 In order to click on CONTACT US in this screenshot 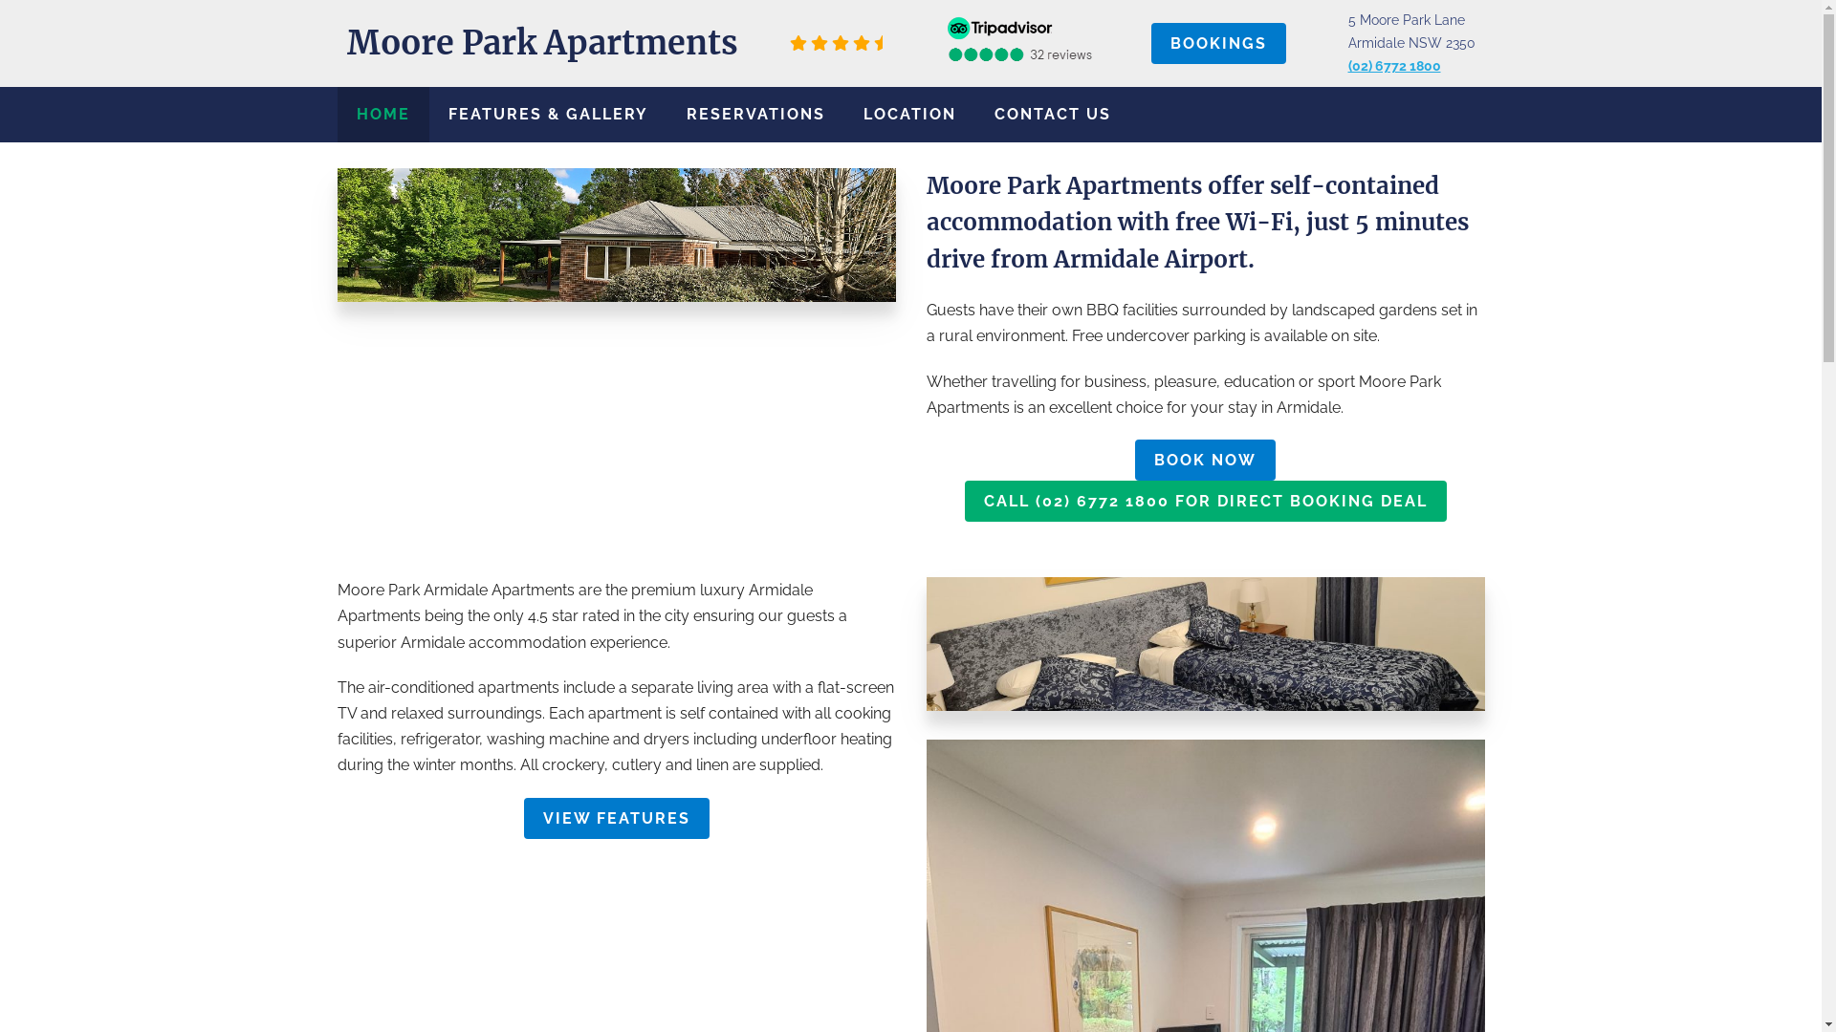, I will do `click(1053, 115)`.